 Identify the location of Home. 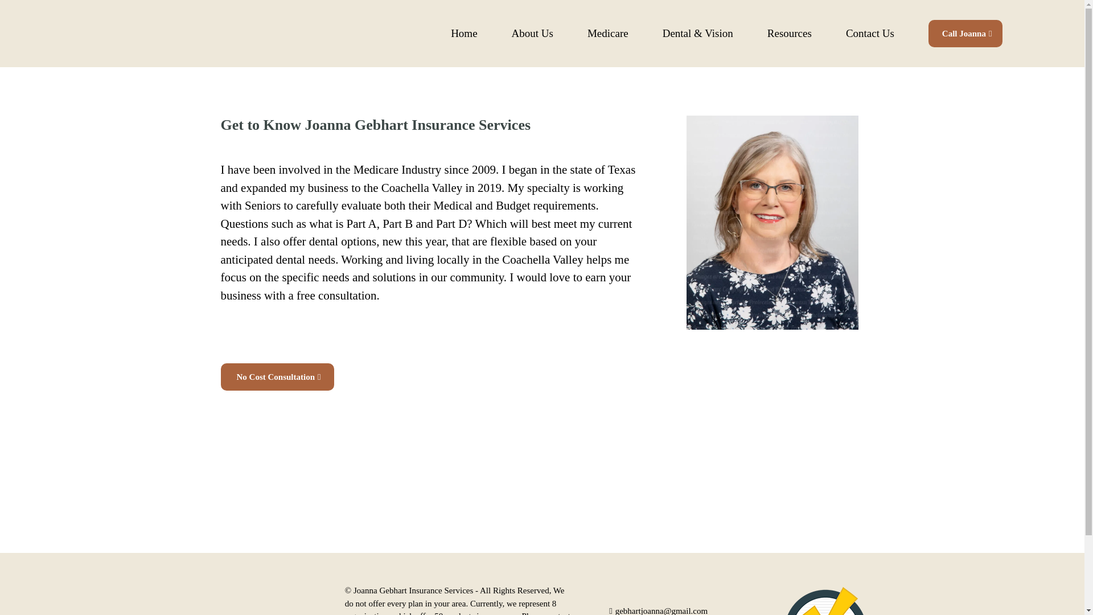
(463, 33).